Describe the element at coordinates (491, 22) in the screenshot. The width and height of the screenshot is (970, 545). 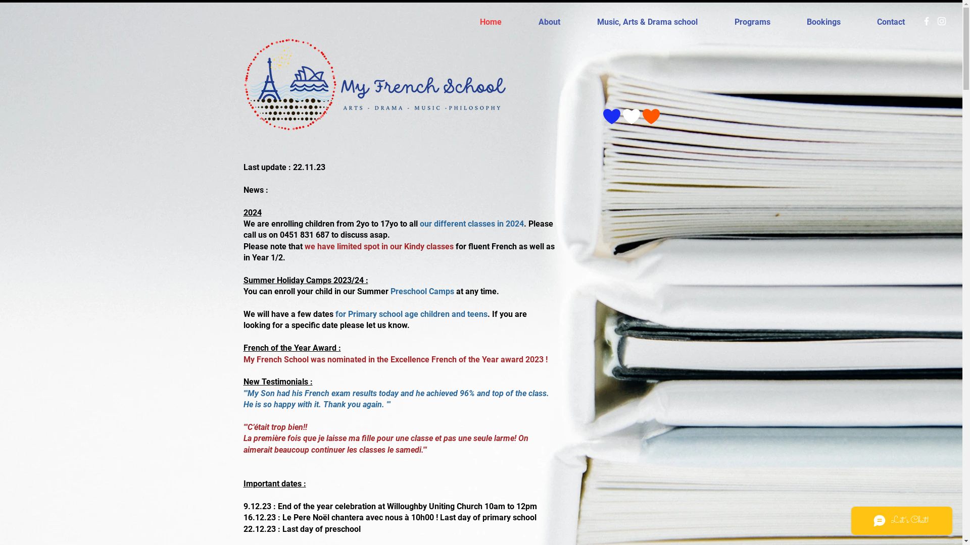
I see `Home` at that location.